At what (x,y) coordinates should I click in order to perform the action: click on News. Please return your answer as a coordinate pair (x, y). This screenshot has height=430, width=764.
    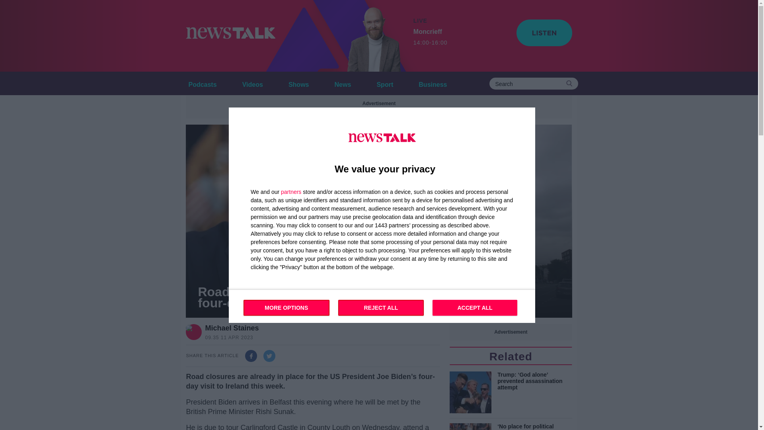
    Looking at the image, I should click on (298, 83).